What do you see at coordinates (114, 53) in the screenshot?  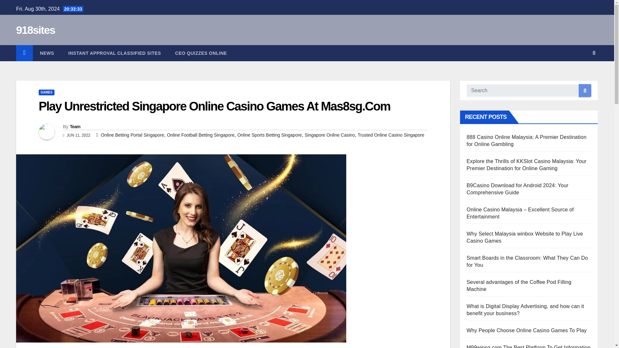 I see `Instant Approval Classified Sites` at bounding box center [114, 53].